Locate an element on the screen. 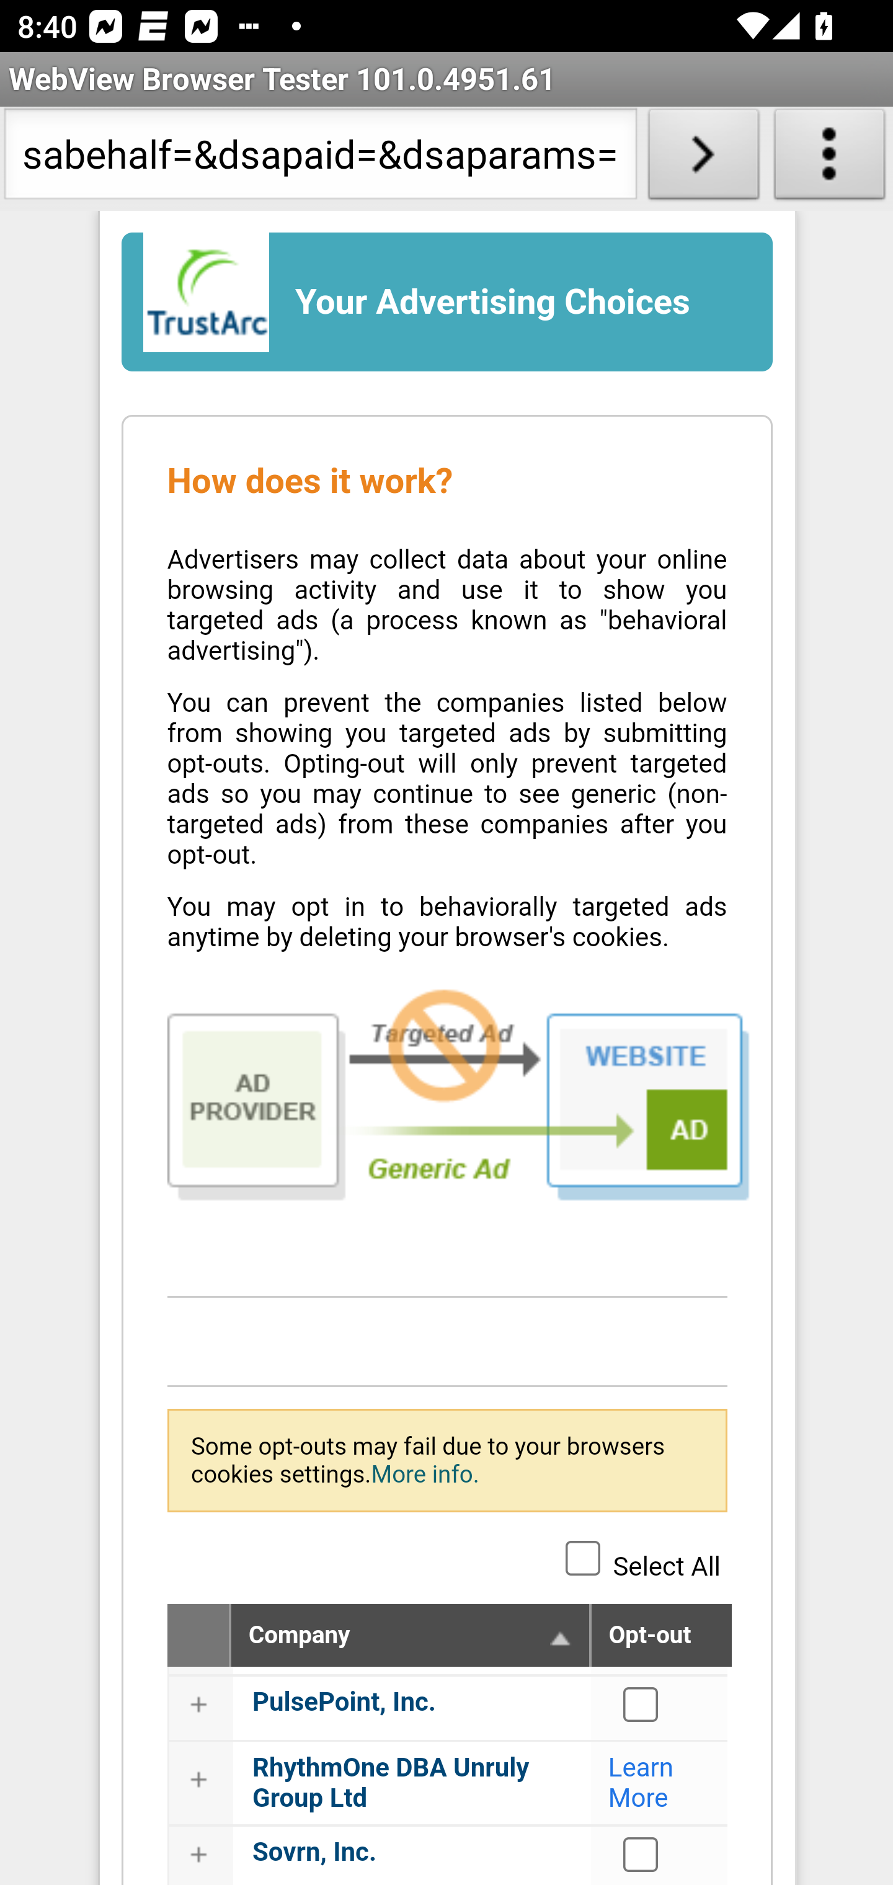  PulsePoint, Inc. is located at coordinates (641, 1705).